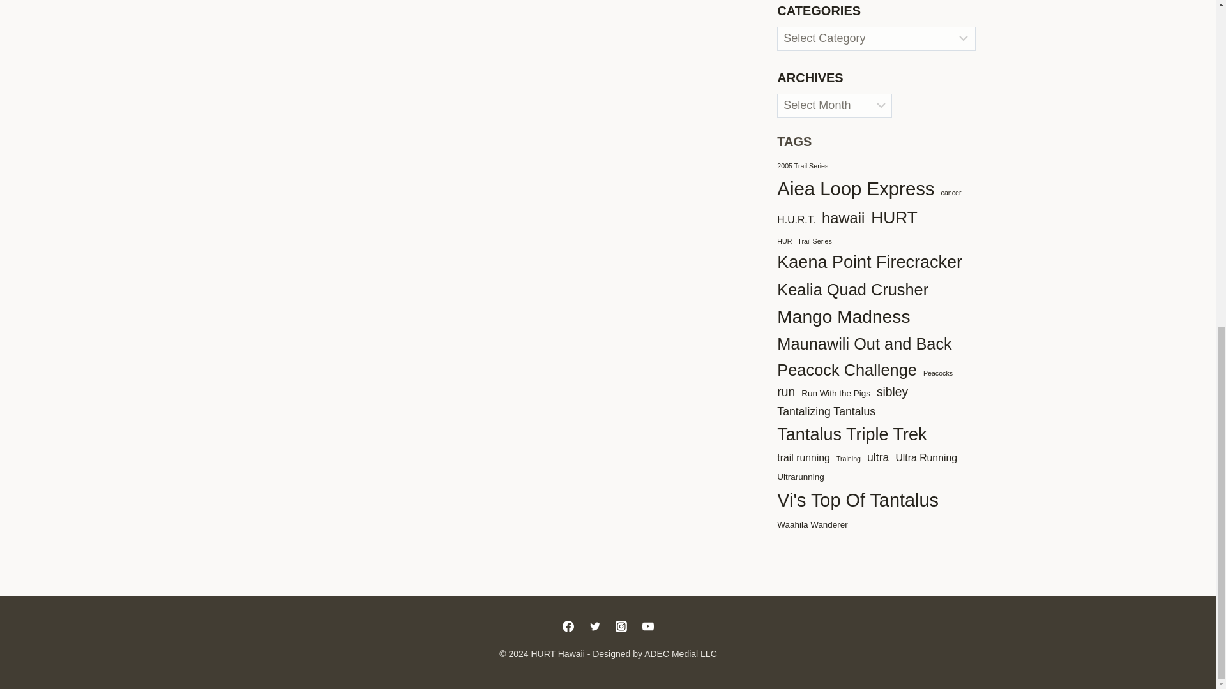 This screenshot has height=689, width=1226. What do you see at coordinates (804, 241) in the screenshot?
I see `HURT Trail Series` at bounding box center [804, 241].